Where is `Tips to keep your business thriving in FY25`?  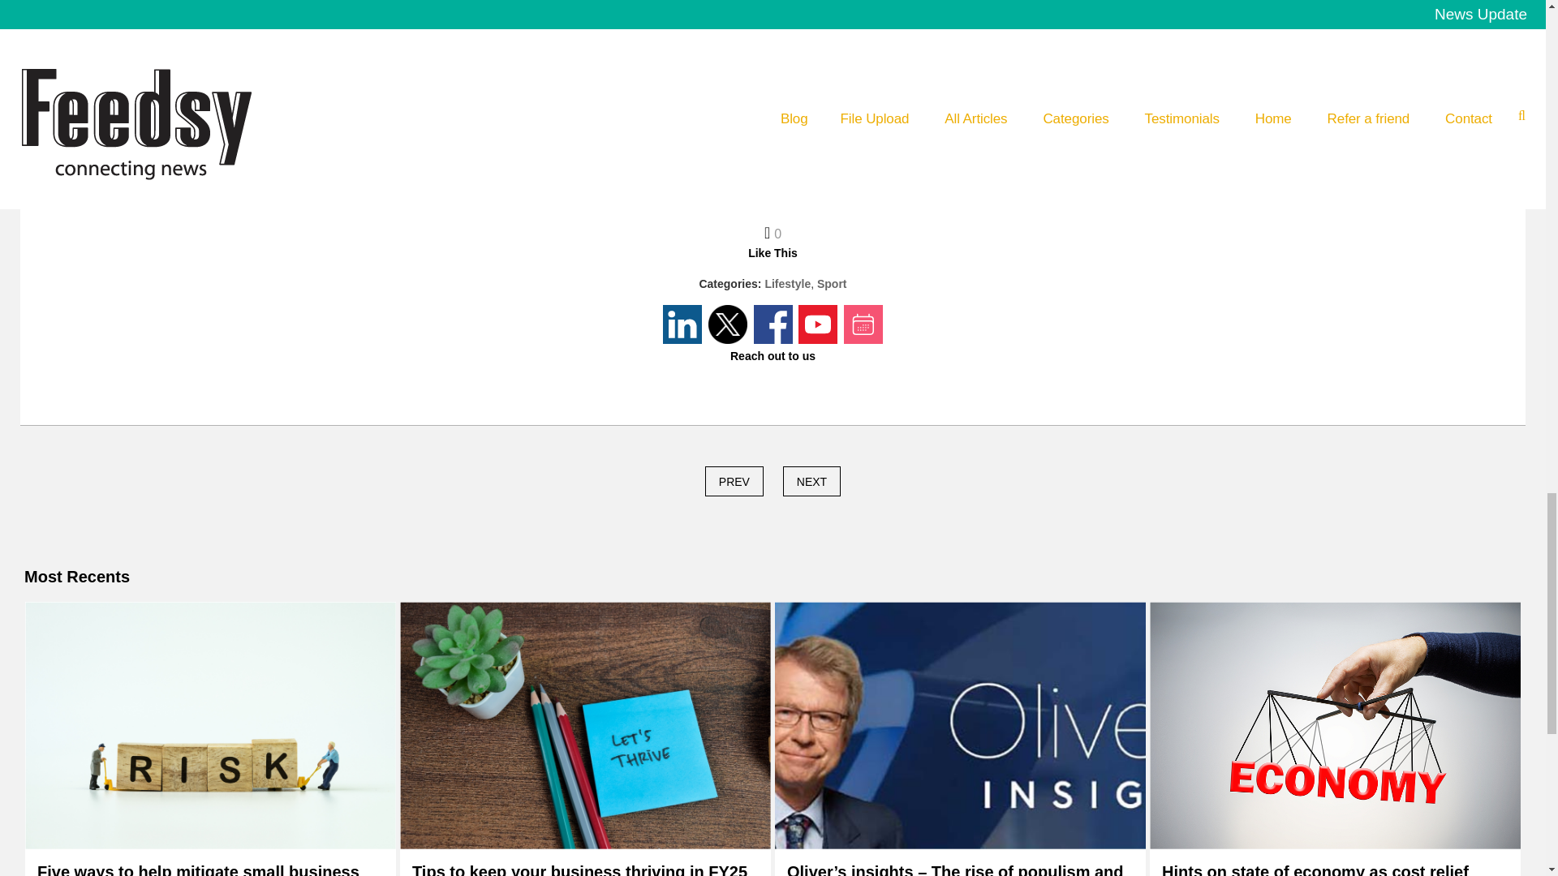 Tips to keep your business thriving in FY25 is located at coordinates (579, 869).